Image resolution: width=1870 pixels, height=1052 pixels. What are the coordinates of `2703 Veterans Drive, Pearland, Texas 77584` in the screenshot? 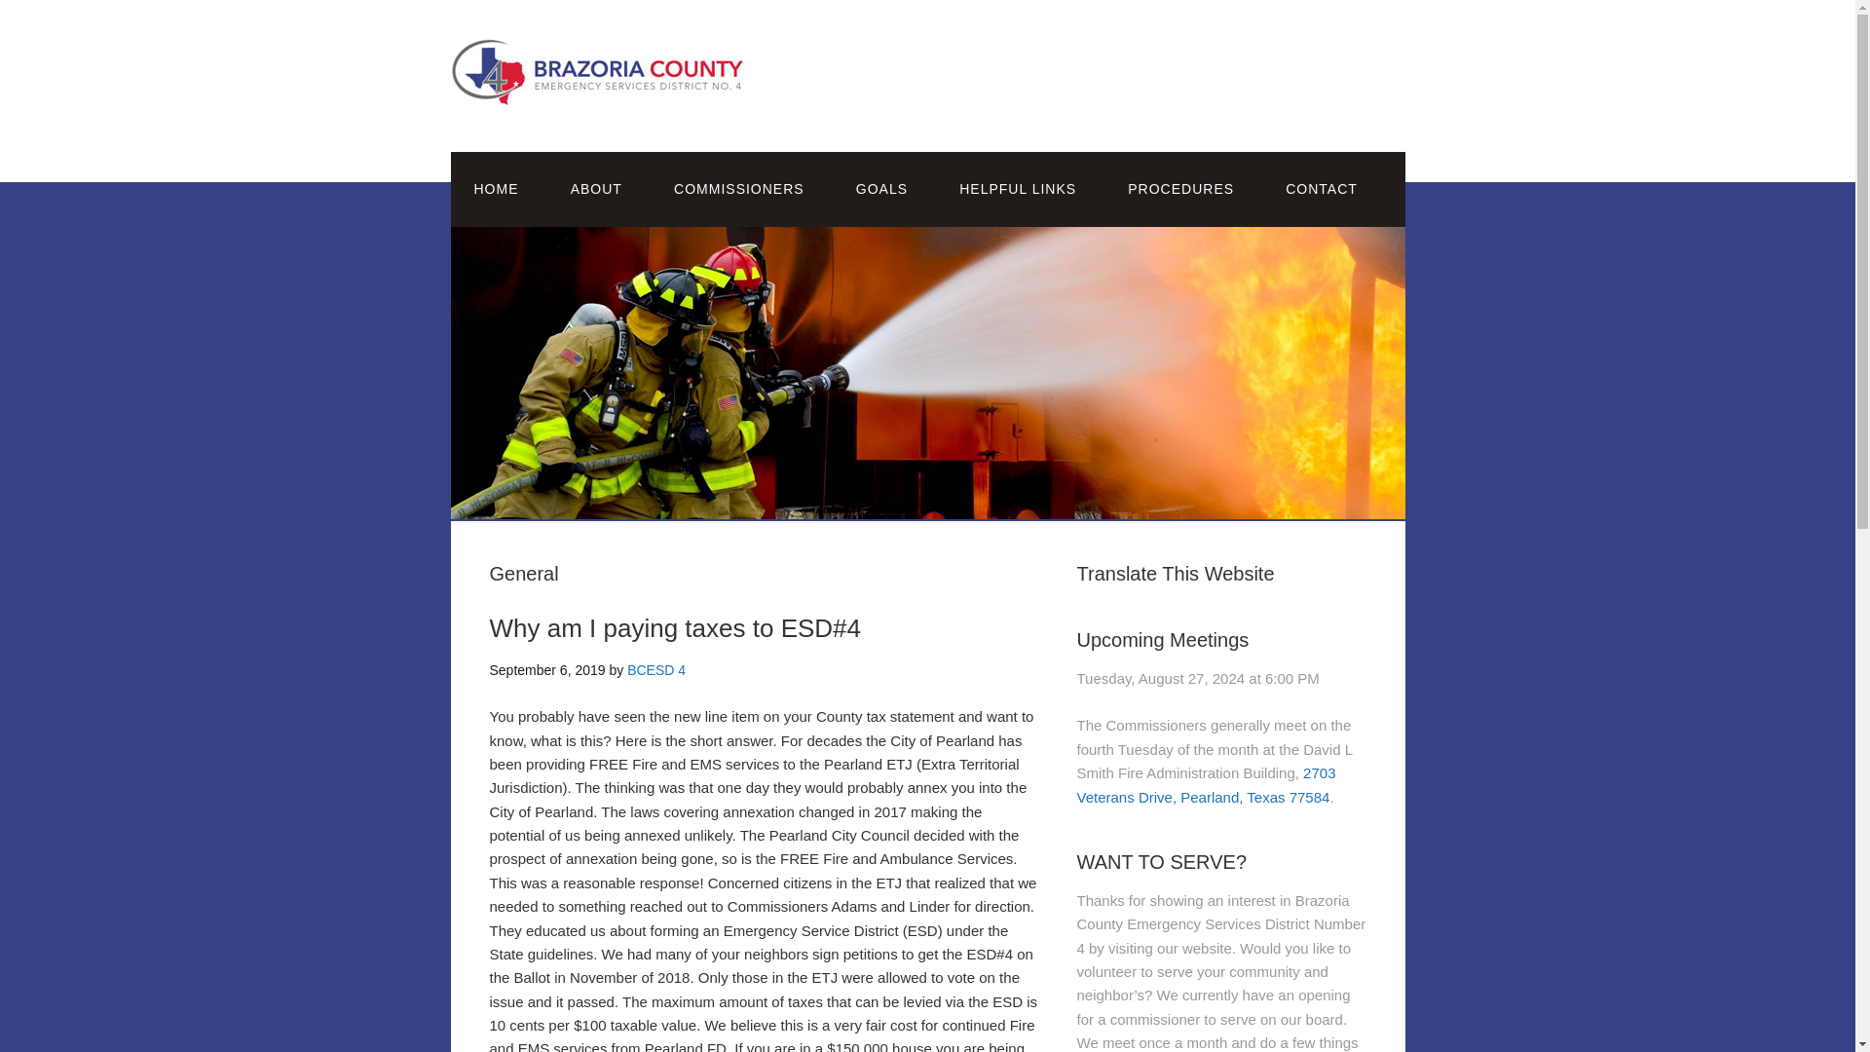 It's located at (1206, 785).